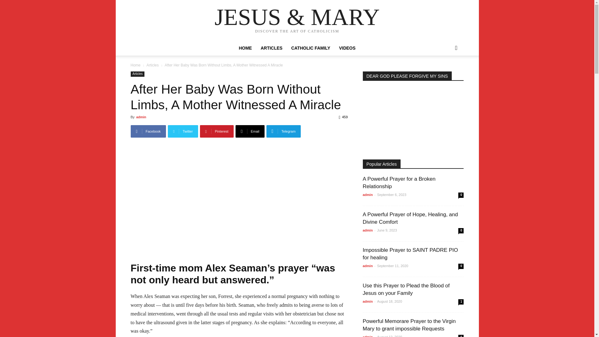  I want to click on A Powerful Prayer for a Broken Relationship, so click(399, 182).